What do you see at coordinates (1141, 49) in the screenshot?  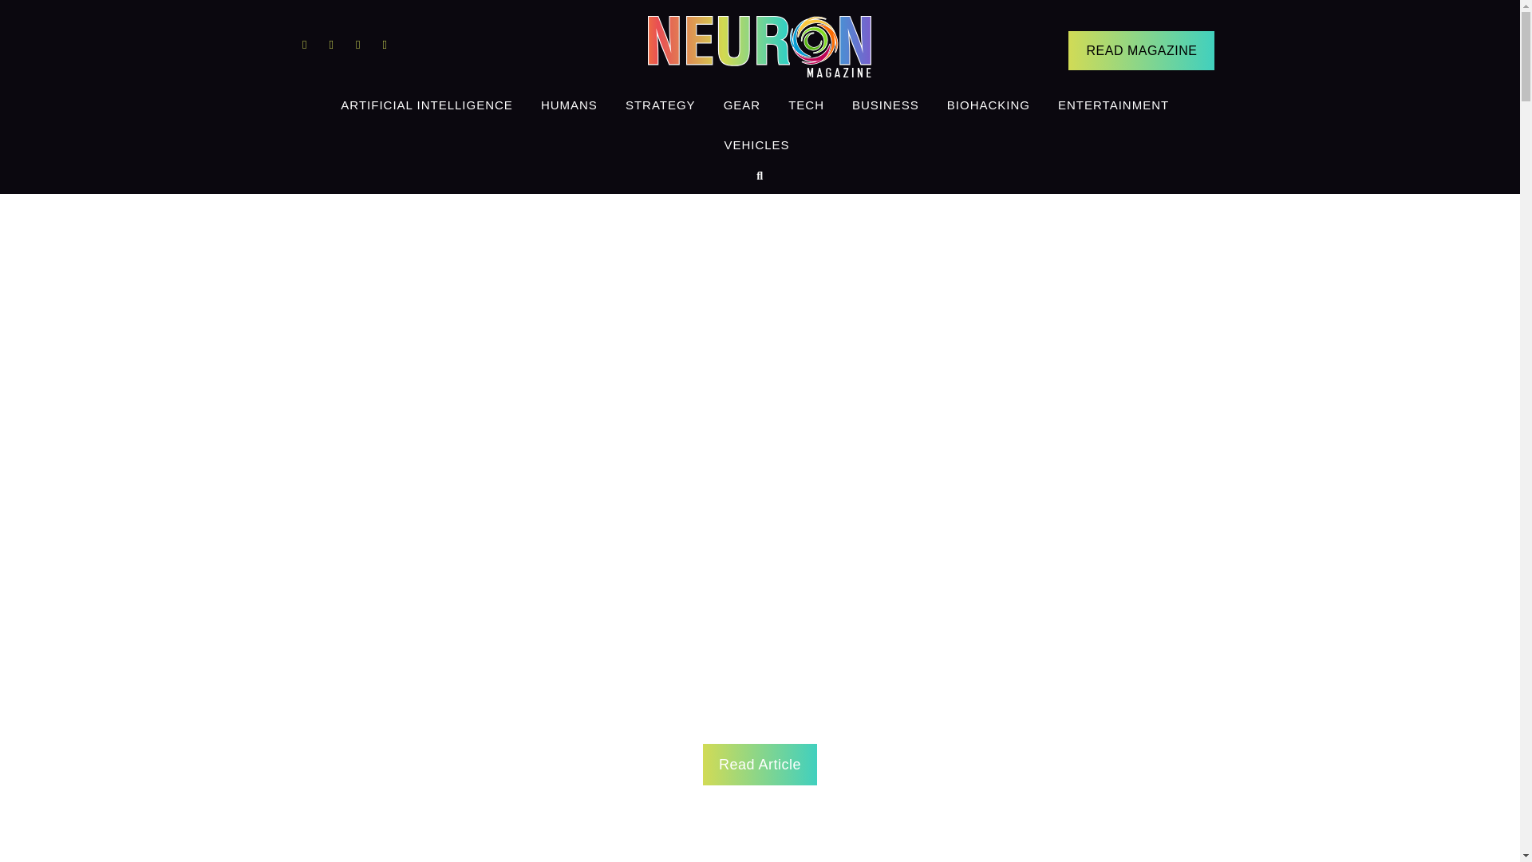 I see `READ MAGAZINE` at bounding box center [1141, 49].